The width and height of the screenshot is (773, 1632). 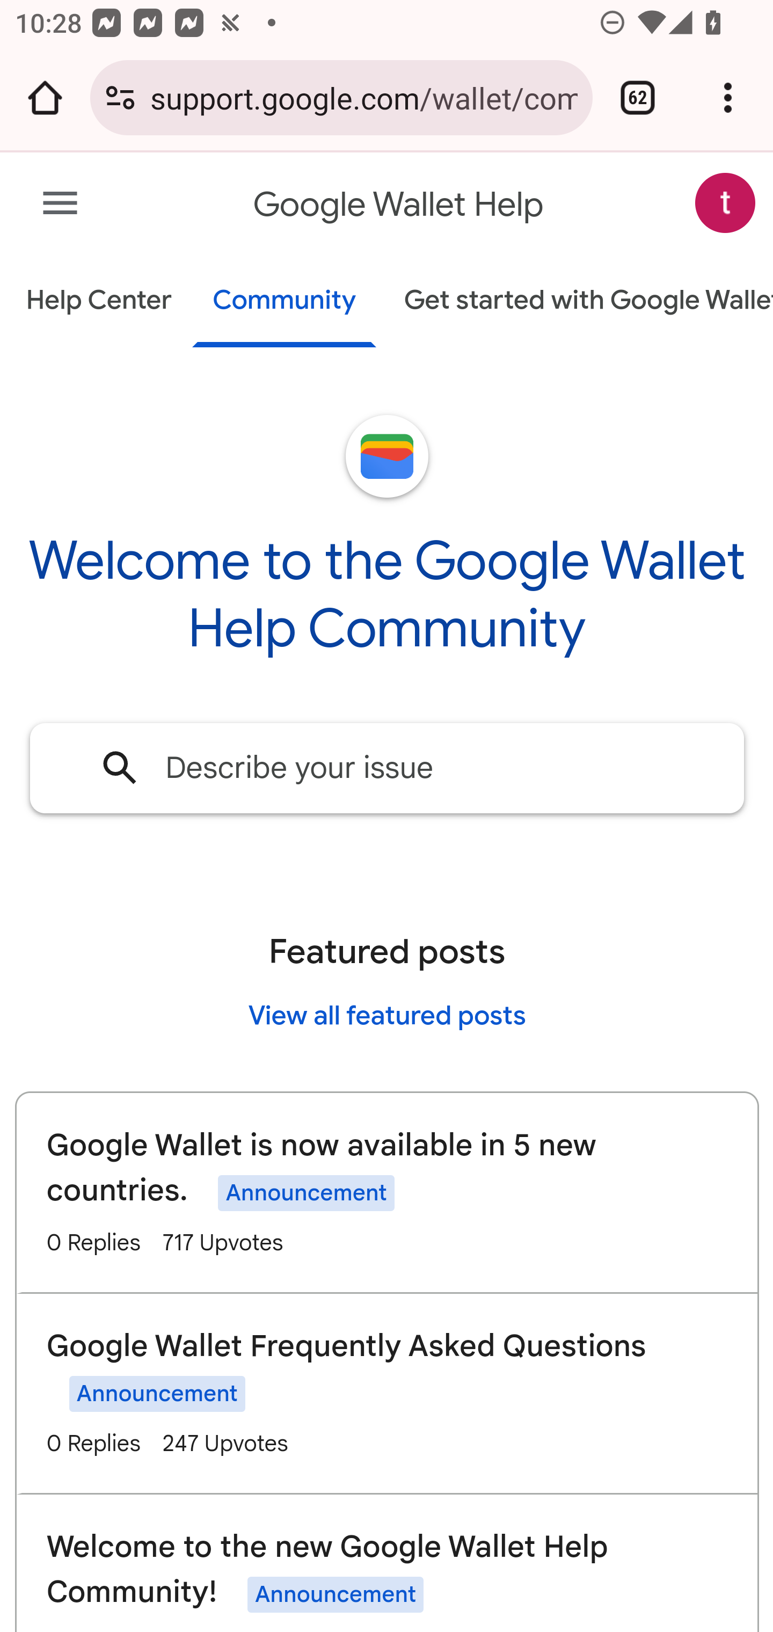 What do you see at coordinates (121, 767) in the screenshot?
I see `Search` at bounding box center [121, 767].